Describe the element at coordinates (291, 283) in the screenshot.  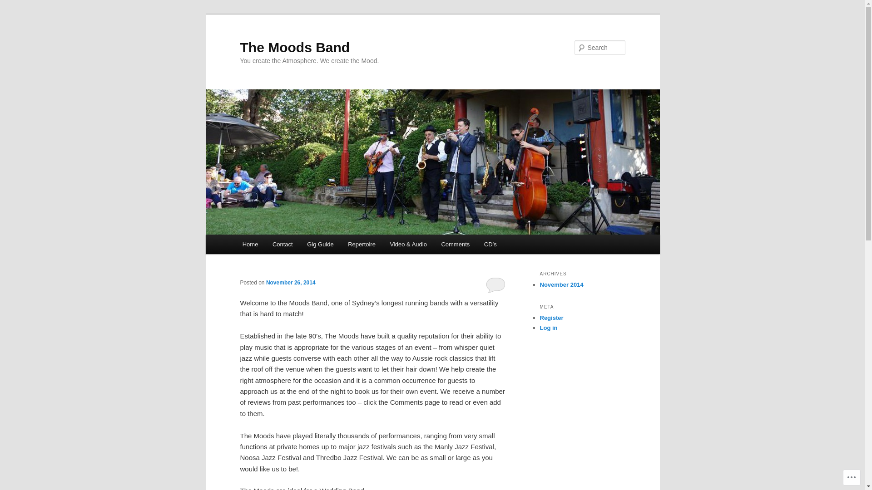
I see `November 26, 2014` at that location.